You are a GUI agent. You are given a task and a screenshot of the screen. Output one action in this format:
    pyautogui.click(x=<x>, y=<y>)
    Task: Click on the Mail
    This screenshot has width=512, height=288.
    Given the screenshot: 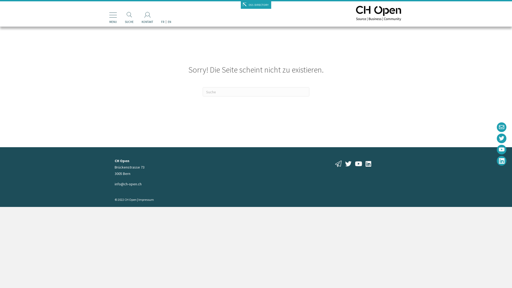 What is the action you would take?
    pyautogui.click(x=502, y=127)
    